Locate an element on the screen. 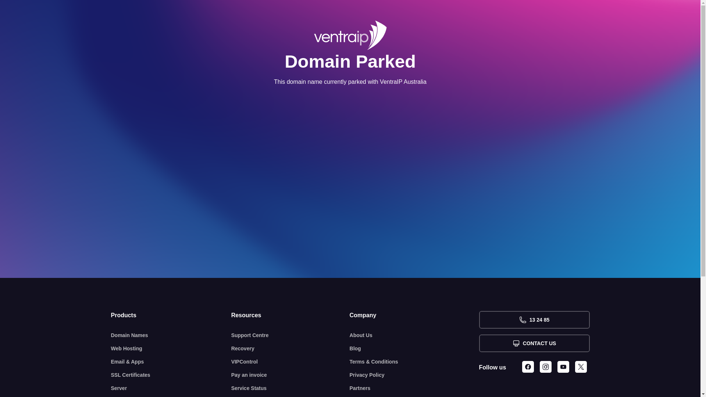 This screenshot has width=706, height=397. Recovery is located at coordinates (290, 348).